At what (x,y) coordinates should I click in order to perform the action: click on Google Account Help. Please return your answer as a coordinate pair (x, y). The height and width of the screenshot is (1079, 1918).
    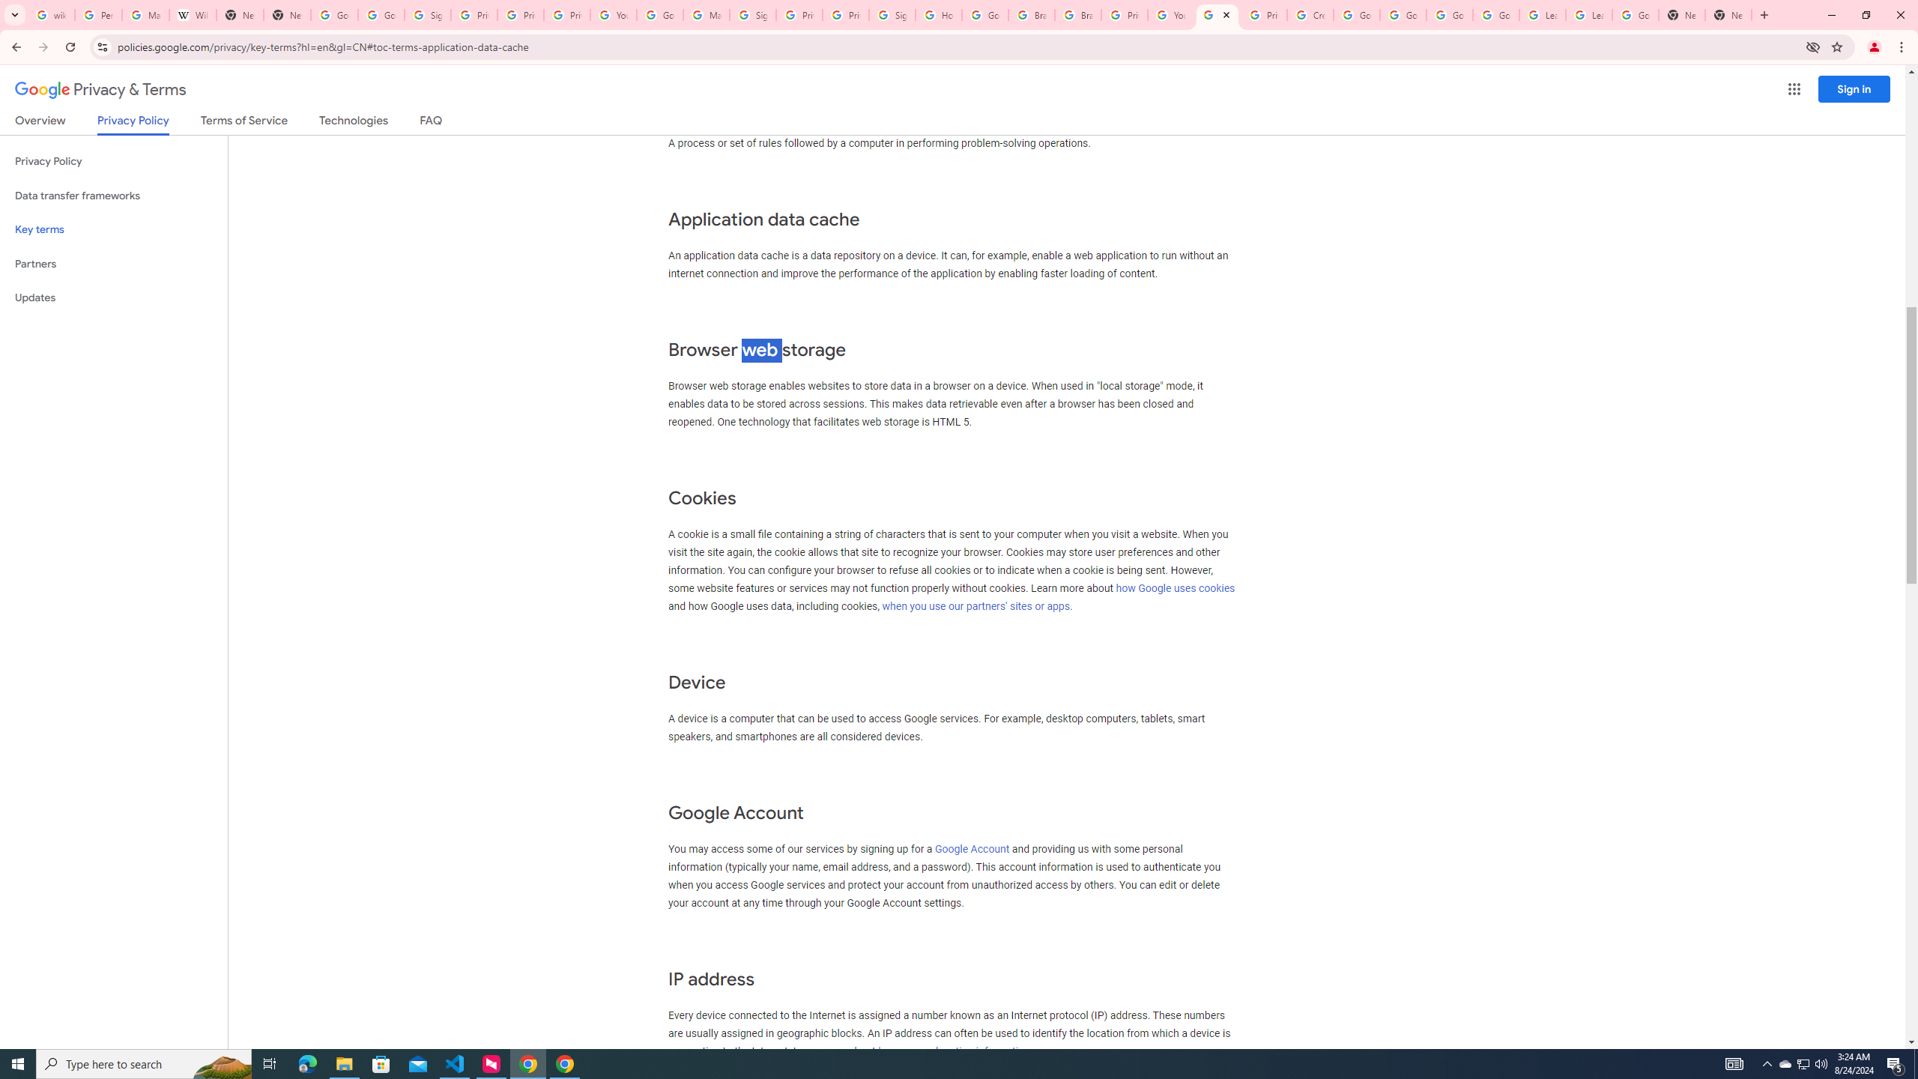
    Looking at the image, I should click on (1403, 15).